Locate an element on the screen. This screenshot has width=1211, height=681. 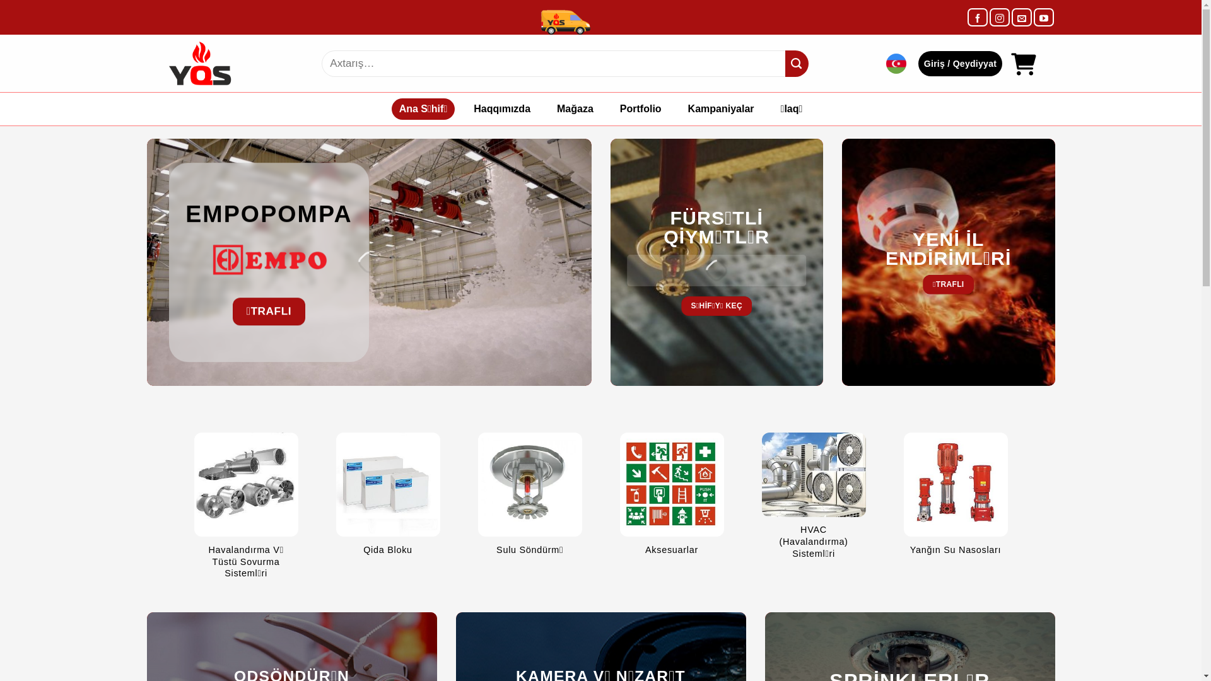
Portfolio is located at coordinates (641, 108).